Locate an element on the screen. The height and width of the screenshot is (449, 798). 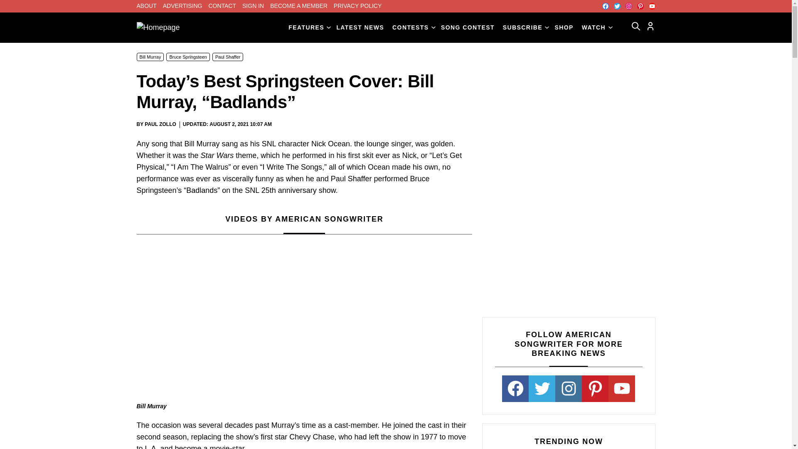
CONTACT is located at coordinates (222, 6).